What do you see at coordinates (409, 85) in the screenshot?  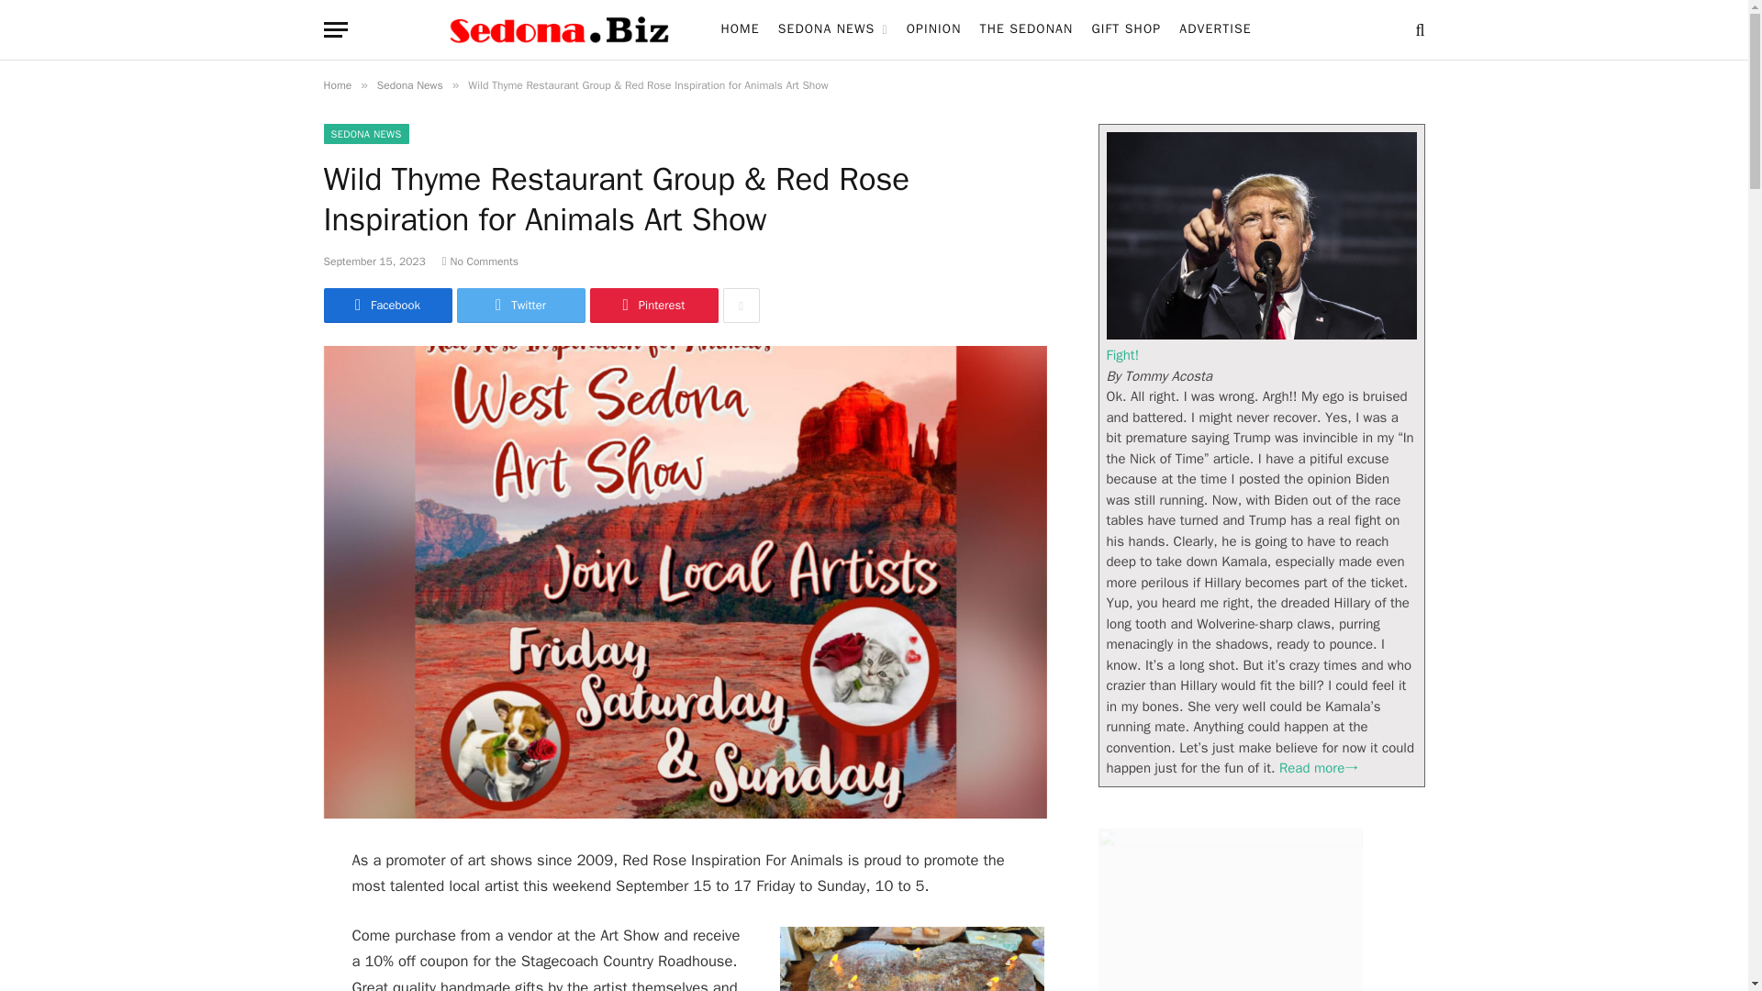 I see `Sedona News` at bounding box center [409, 85].